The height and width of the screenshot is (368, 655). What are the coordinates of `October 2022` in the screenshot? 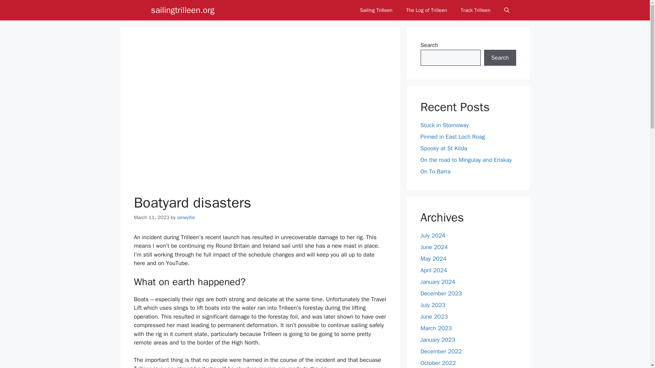 It's located at (438, 363).